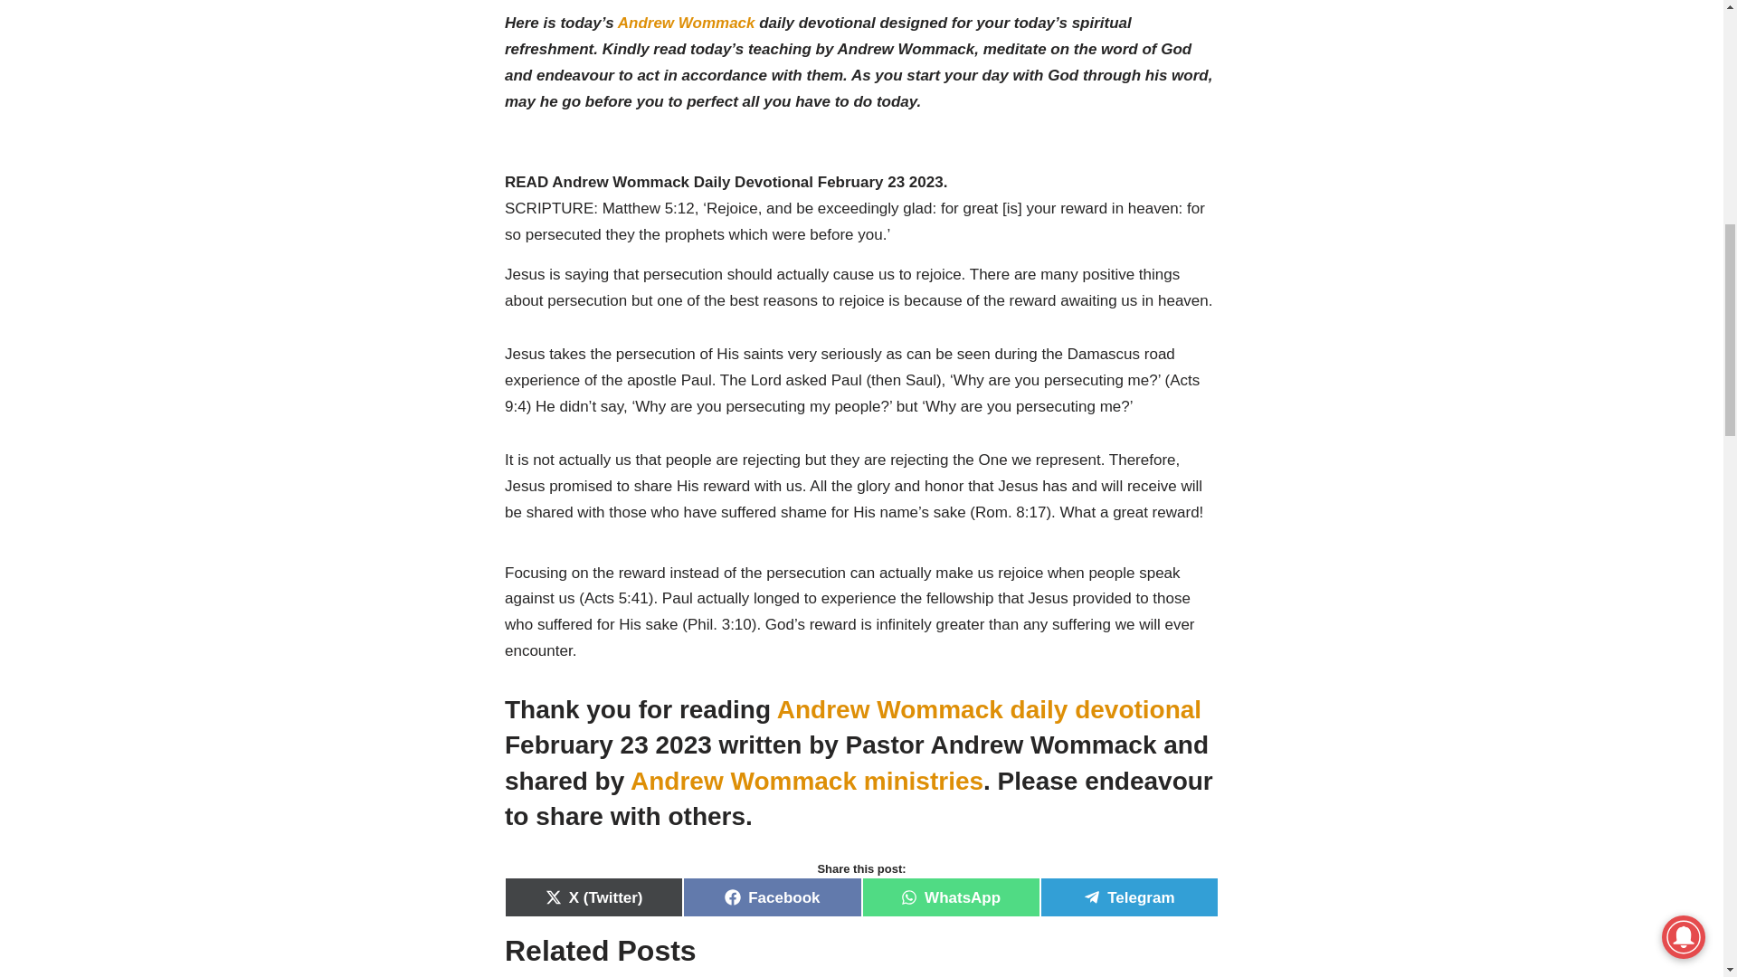 This screenshot has width=1737, height=977. Describe the element at coordinates (772, 897) in the screenshot. I see `Facebook` at that location.